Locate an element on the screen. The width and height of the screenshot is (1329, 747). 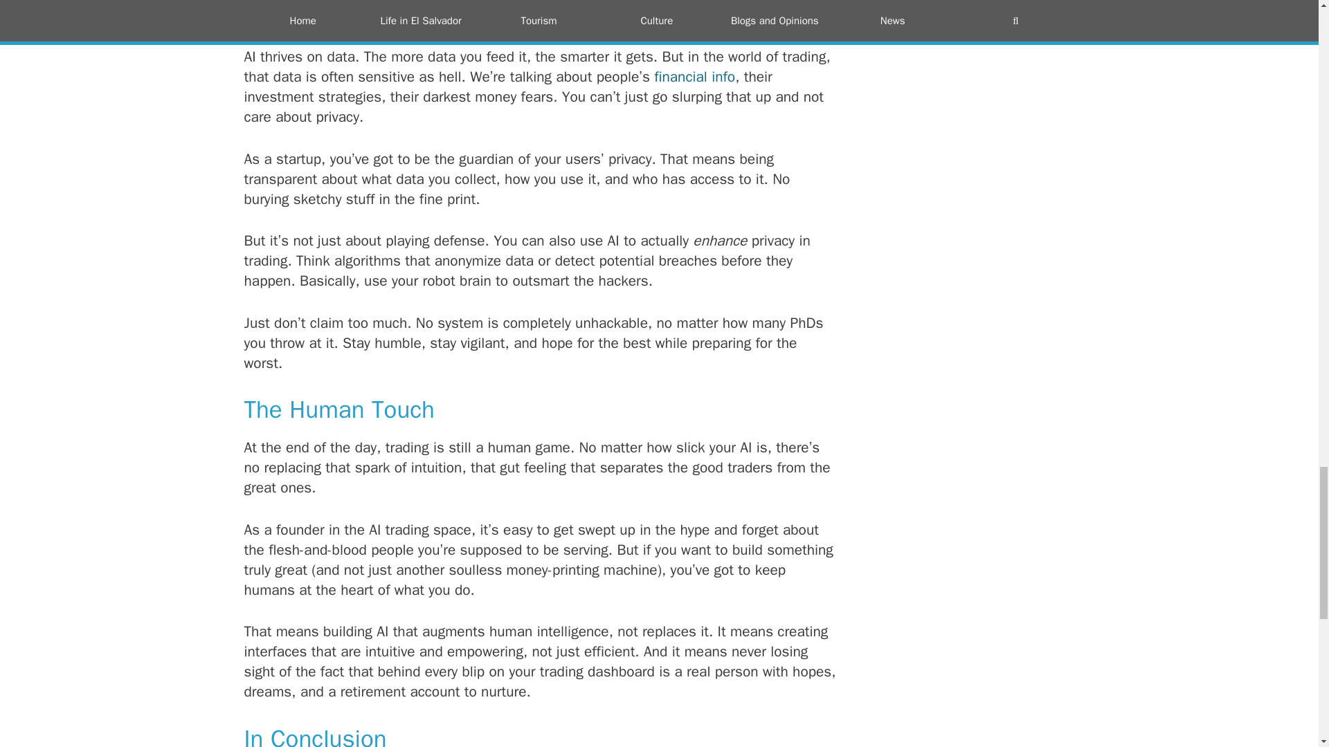
financial info is located at coordinates (694, 77).